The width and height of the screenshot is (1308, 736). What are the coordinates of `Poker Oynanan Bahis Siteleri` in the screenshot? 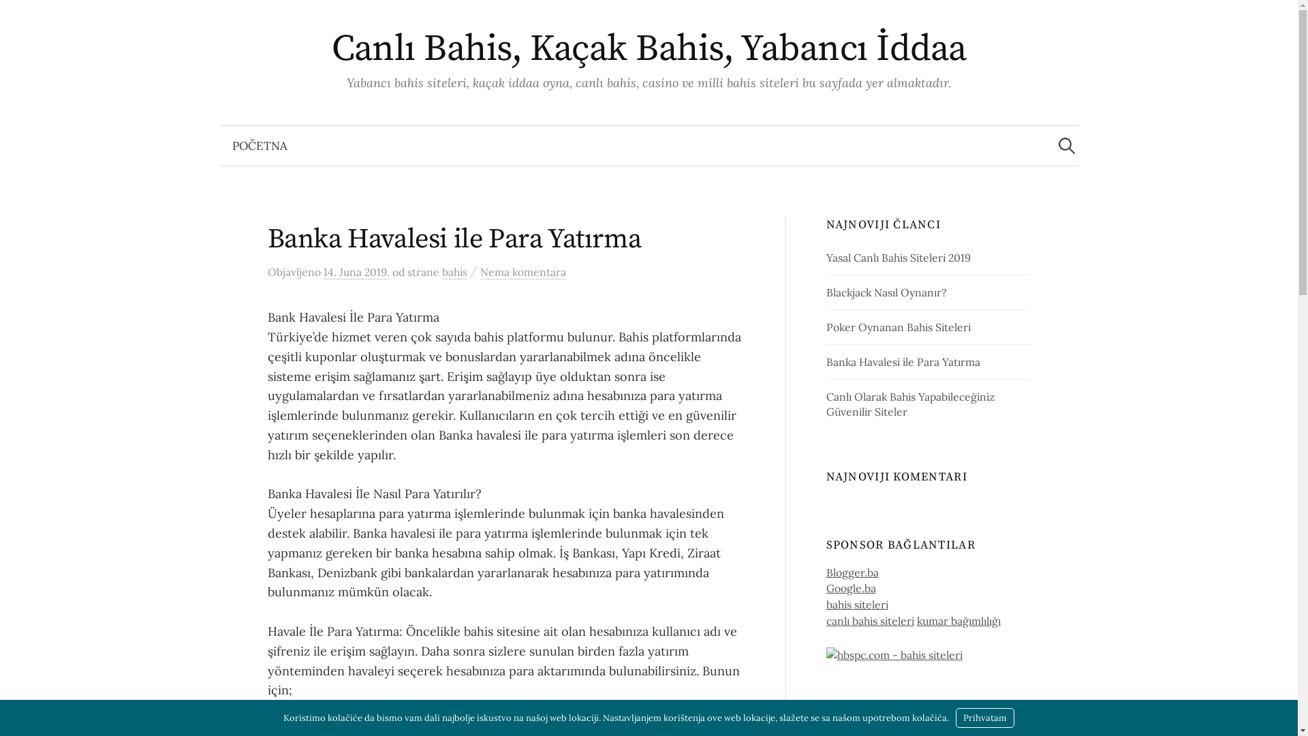 It's located at (899, 327).